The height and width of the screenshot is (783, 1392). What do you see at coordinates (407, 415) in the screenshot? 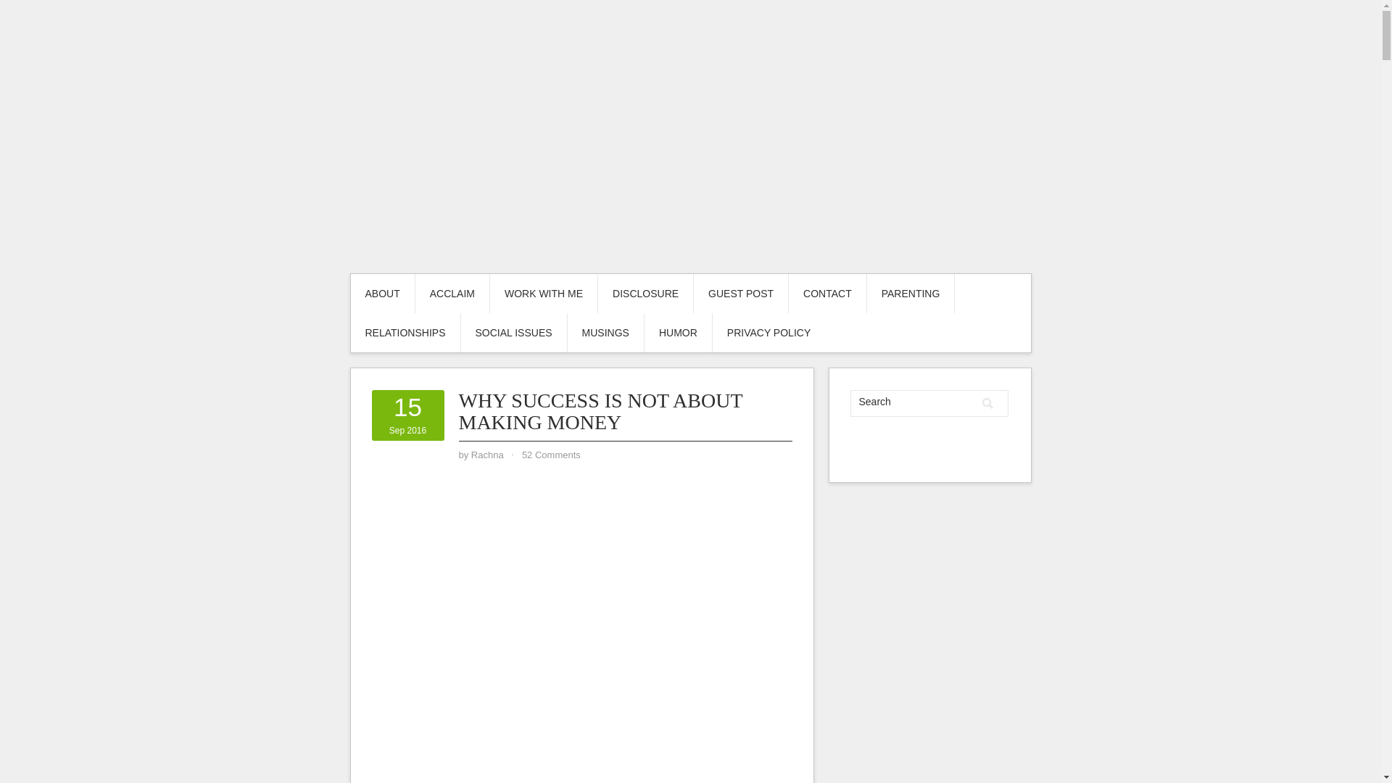
I see `September 15, 2016 9:21 am` at bounding box center [407, 415].